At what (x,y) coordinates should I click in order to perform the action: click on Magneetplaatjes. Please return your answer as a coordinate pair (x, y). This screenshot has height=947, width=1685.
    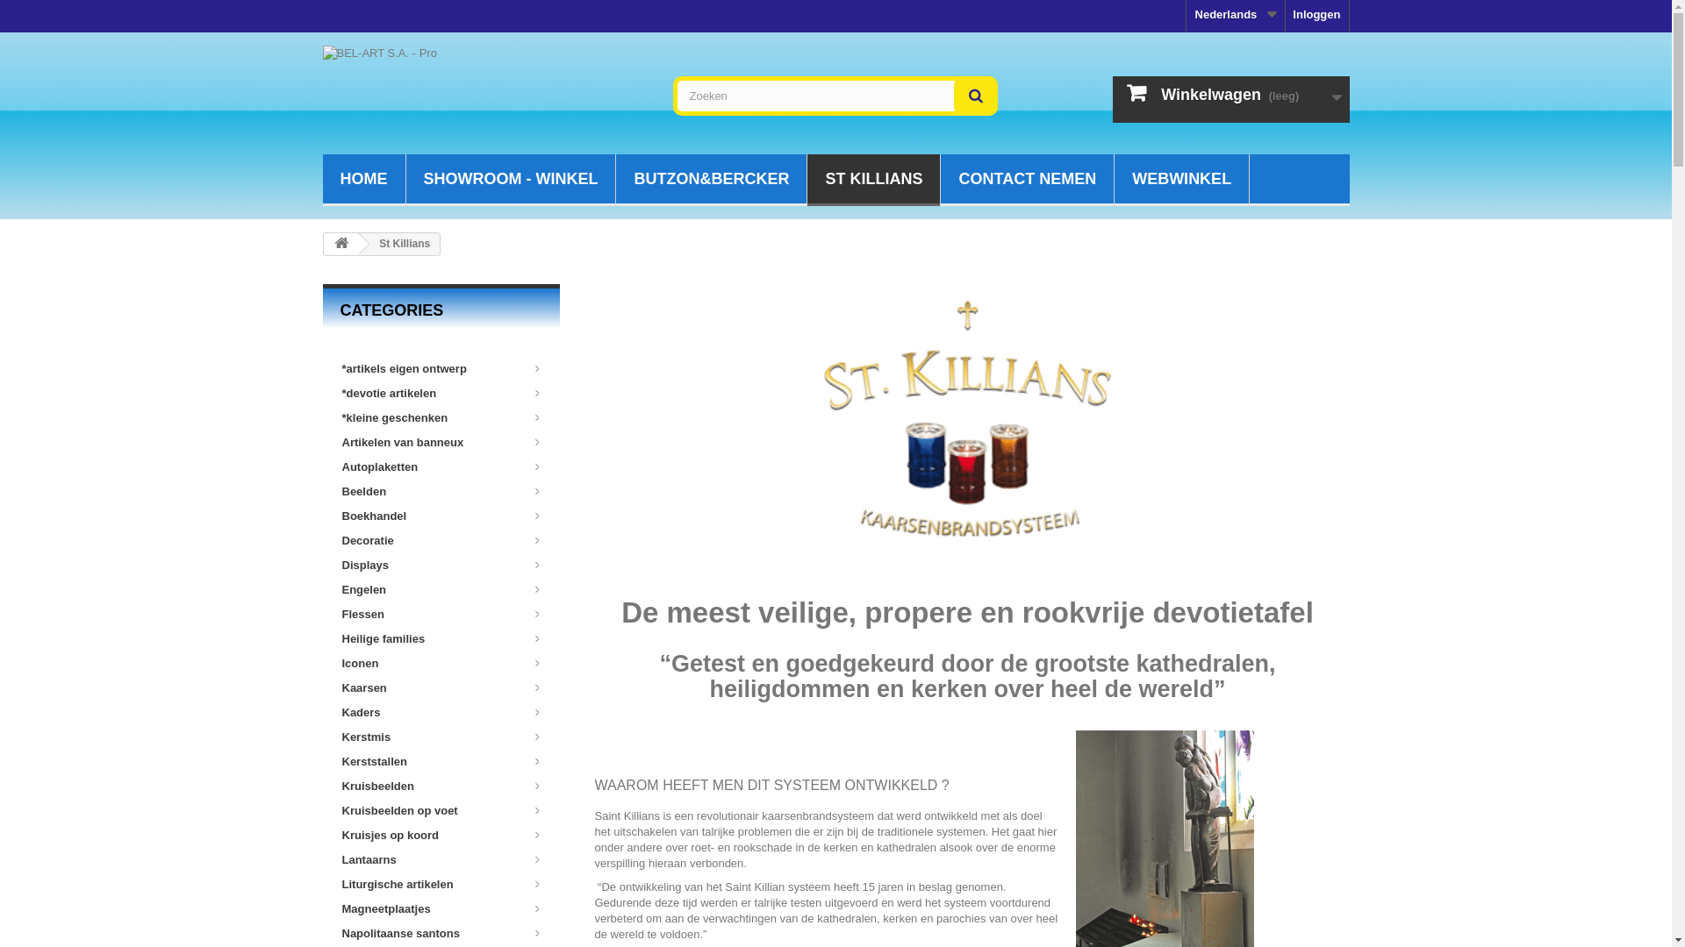
    Looking at the image, I should click on (438, 908).